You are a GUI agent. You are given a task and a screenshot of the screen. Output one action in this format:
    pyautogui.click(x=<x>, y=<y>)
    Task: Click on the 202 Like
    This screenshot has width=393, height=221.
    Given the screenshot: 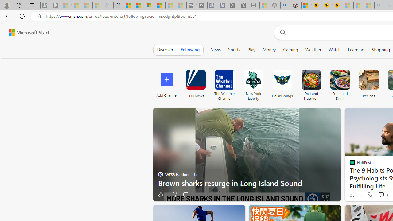 What is the action you would take?
    pyautogui.click(x=355, y=195)
    